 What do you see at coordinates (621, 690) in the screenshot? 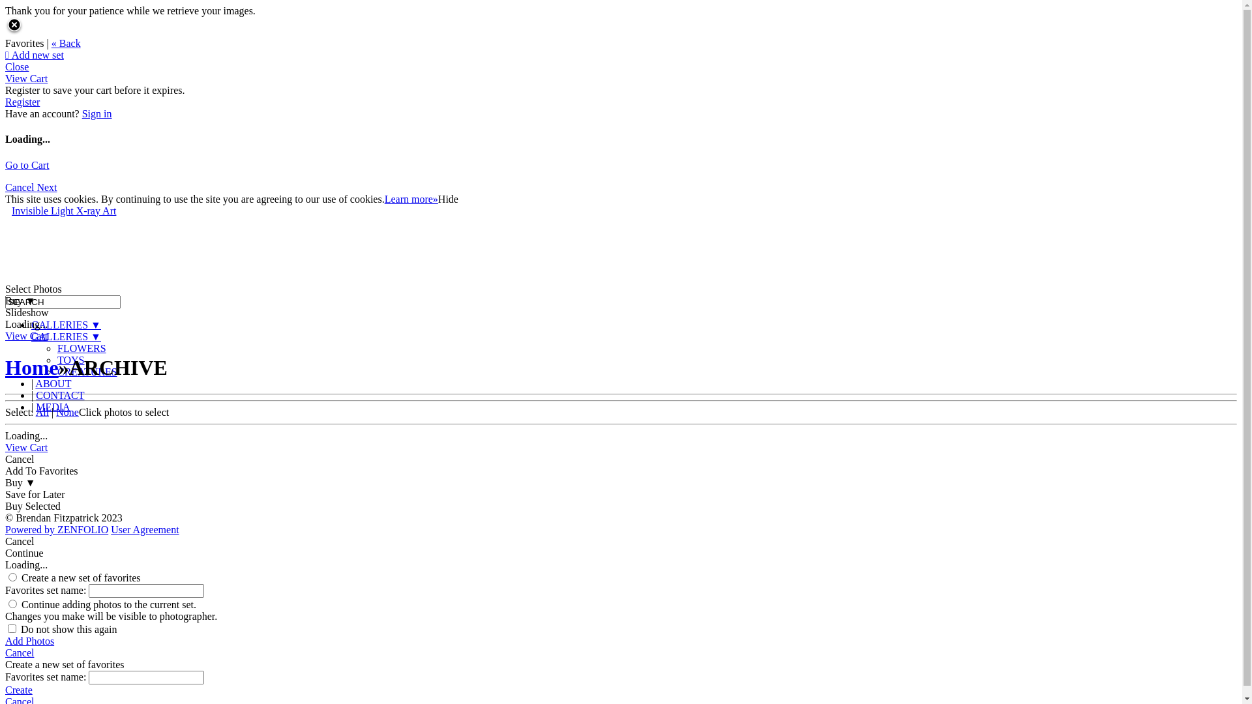
I see `Create` at bounding box center [621, 690].